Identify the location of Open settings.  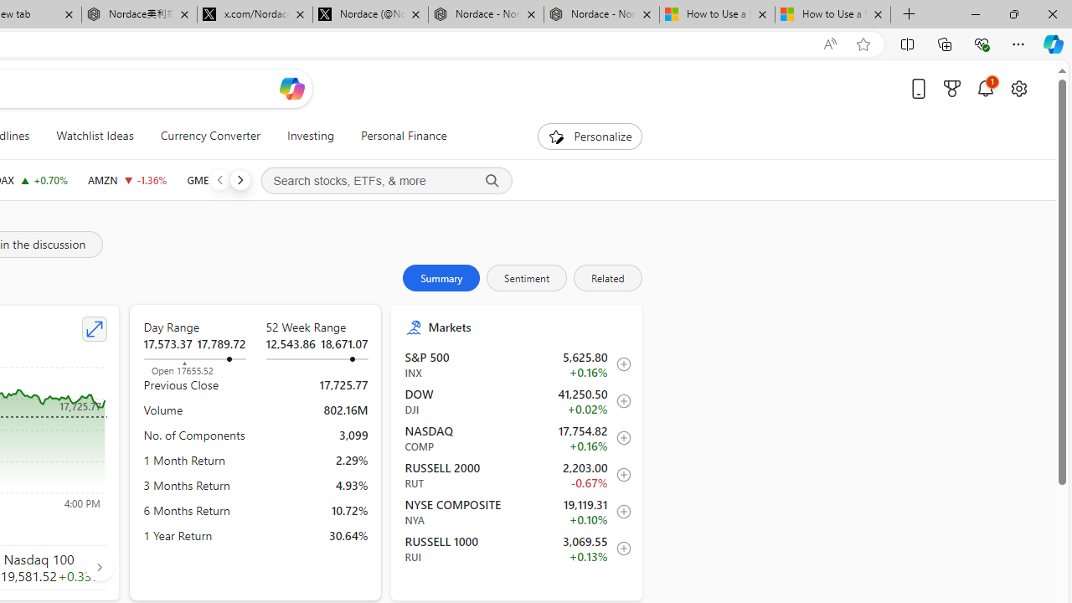
(1018, 88).